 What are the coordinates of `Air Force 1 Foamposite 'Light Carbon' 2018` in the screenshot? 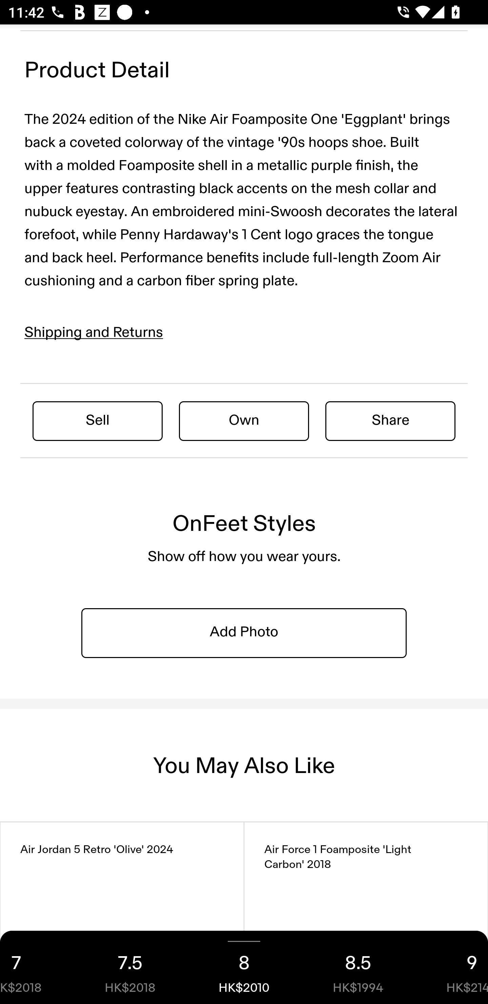 It's located at (366, 913).